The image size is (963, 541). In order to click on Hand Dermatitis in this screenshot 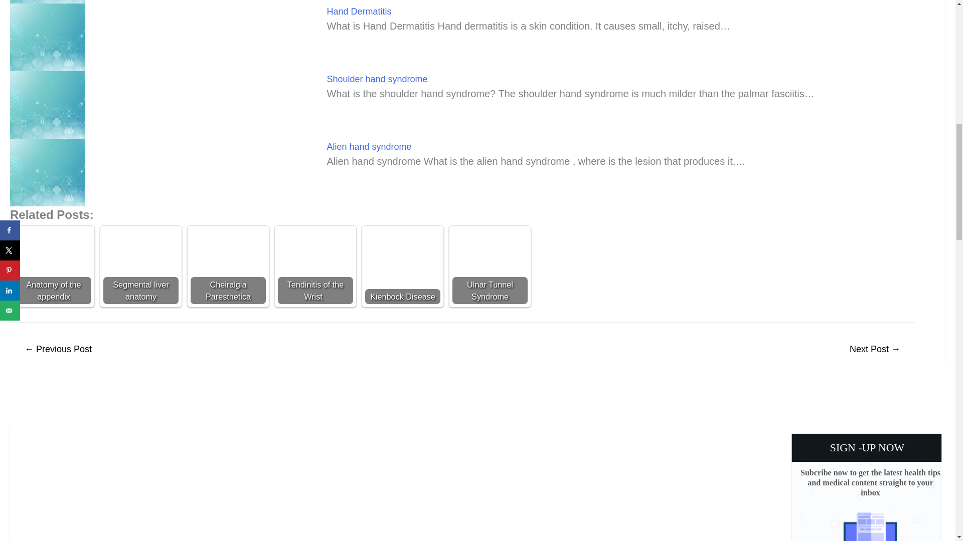, I will do `click(358, 11)`.